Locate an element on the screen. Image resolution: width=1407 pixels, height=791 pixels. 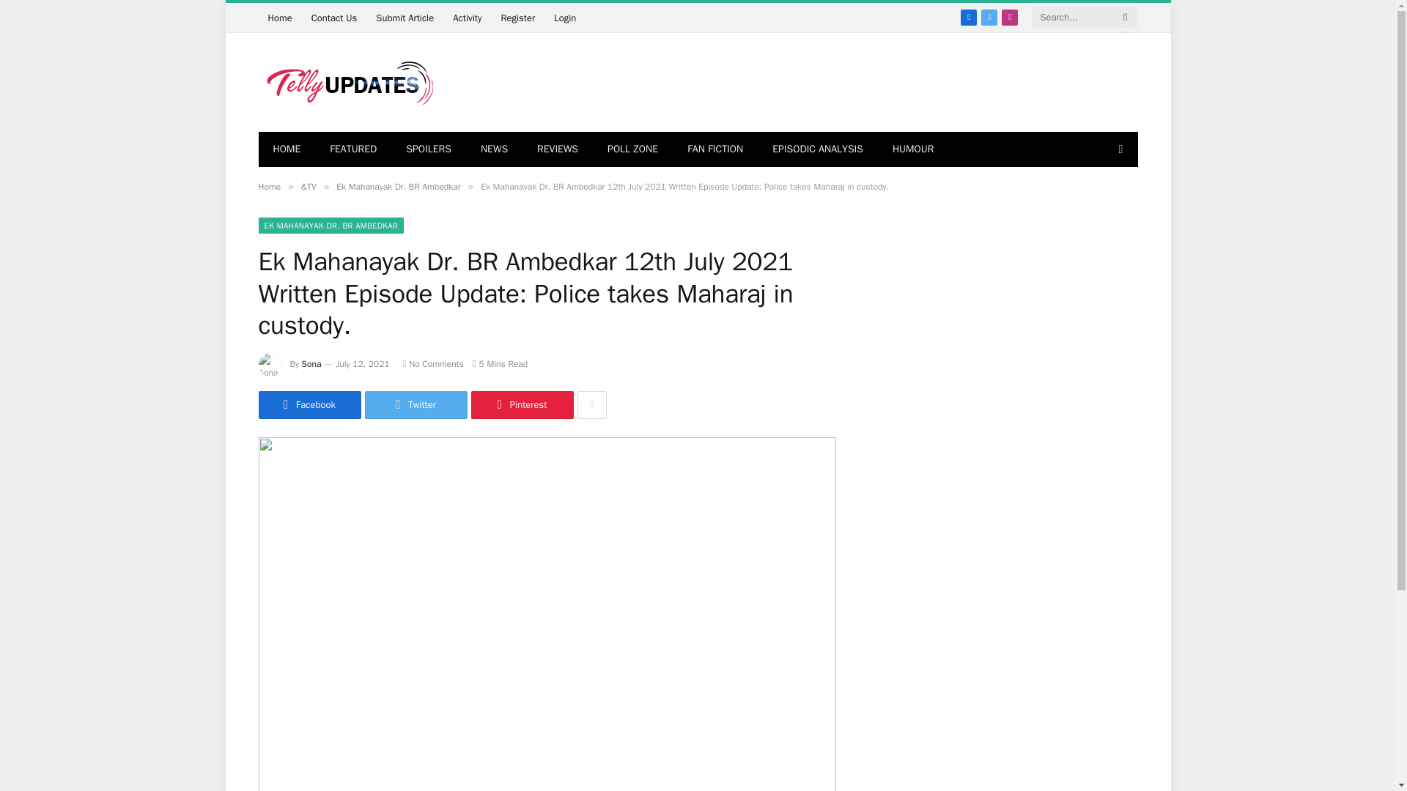
Go To Homepage is located at coordinates (278, 18).